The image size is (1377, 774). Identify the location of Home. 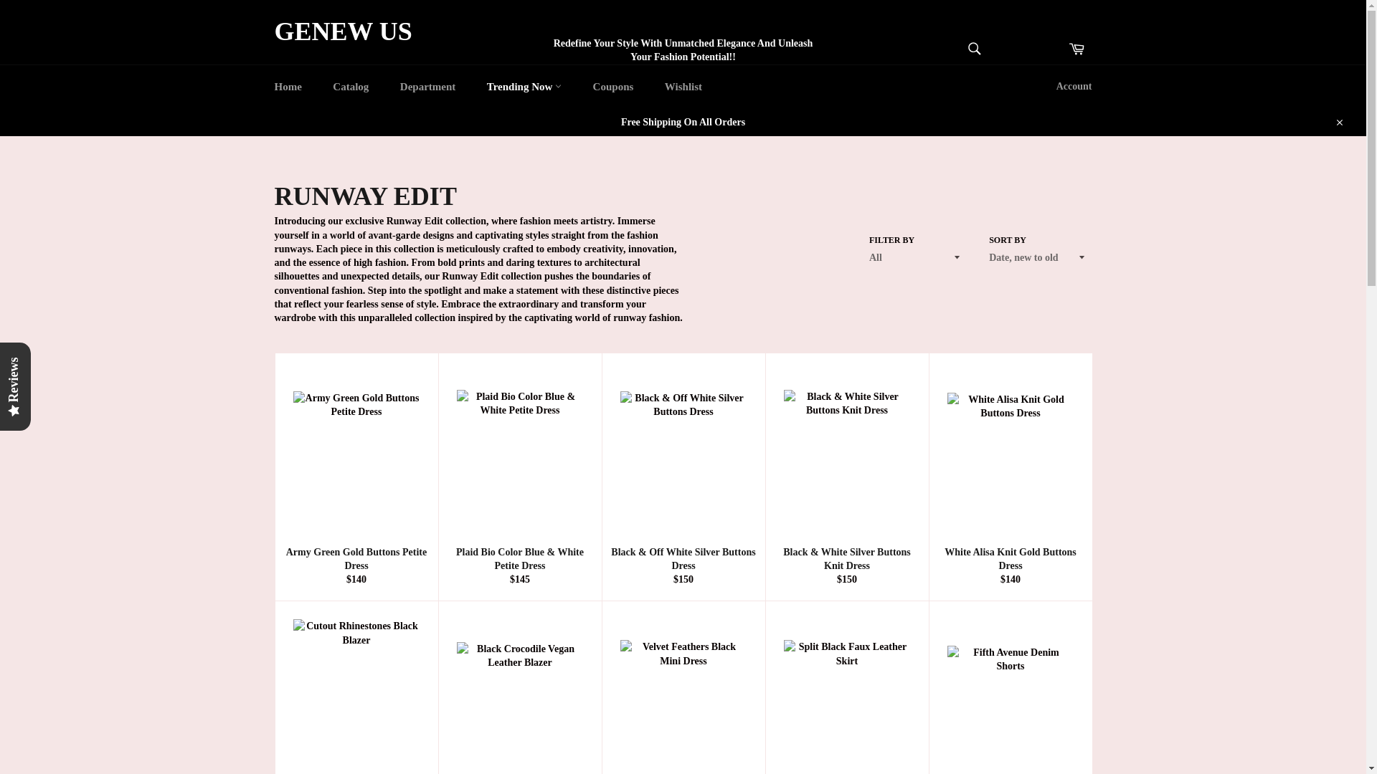
(287, 86).